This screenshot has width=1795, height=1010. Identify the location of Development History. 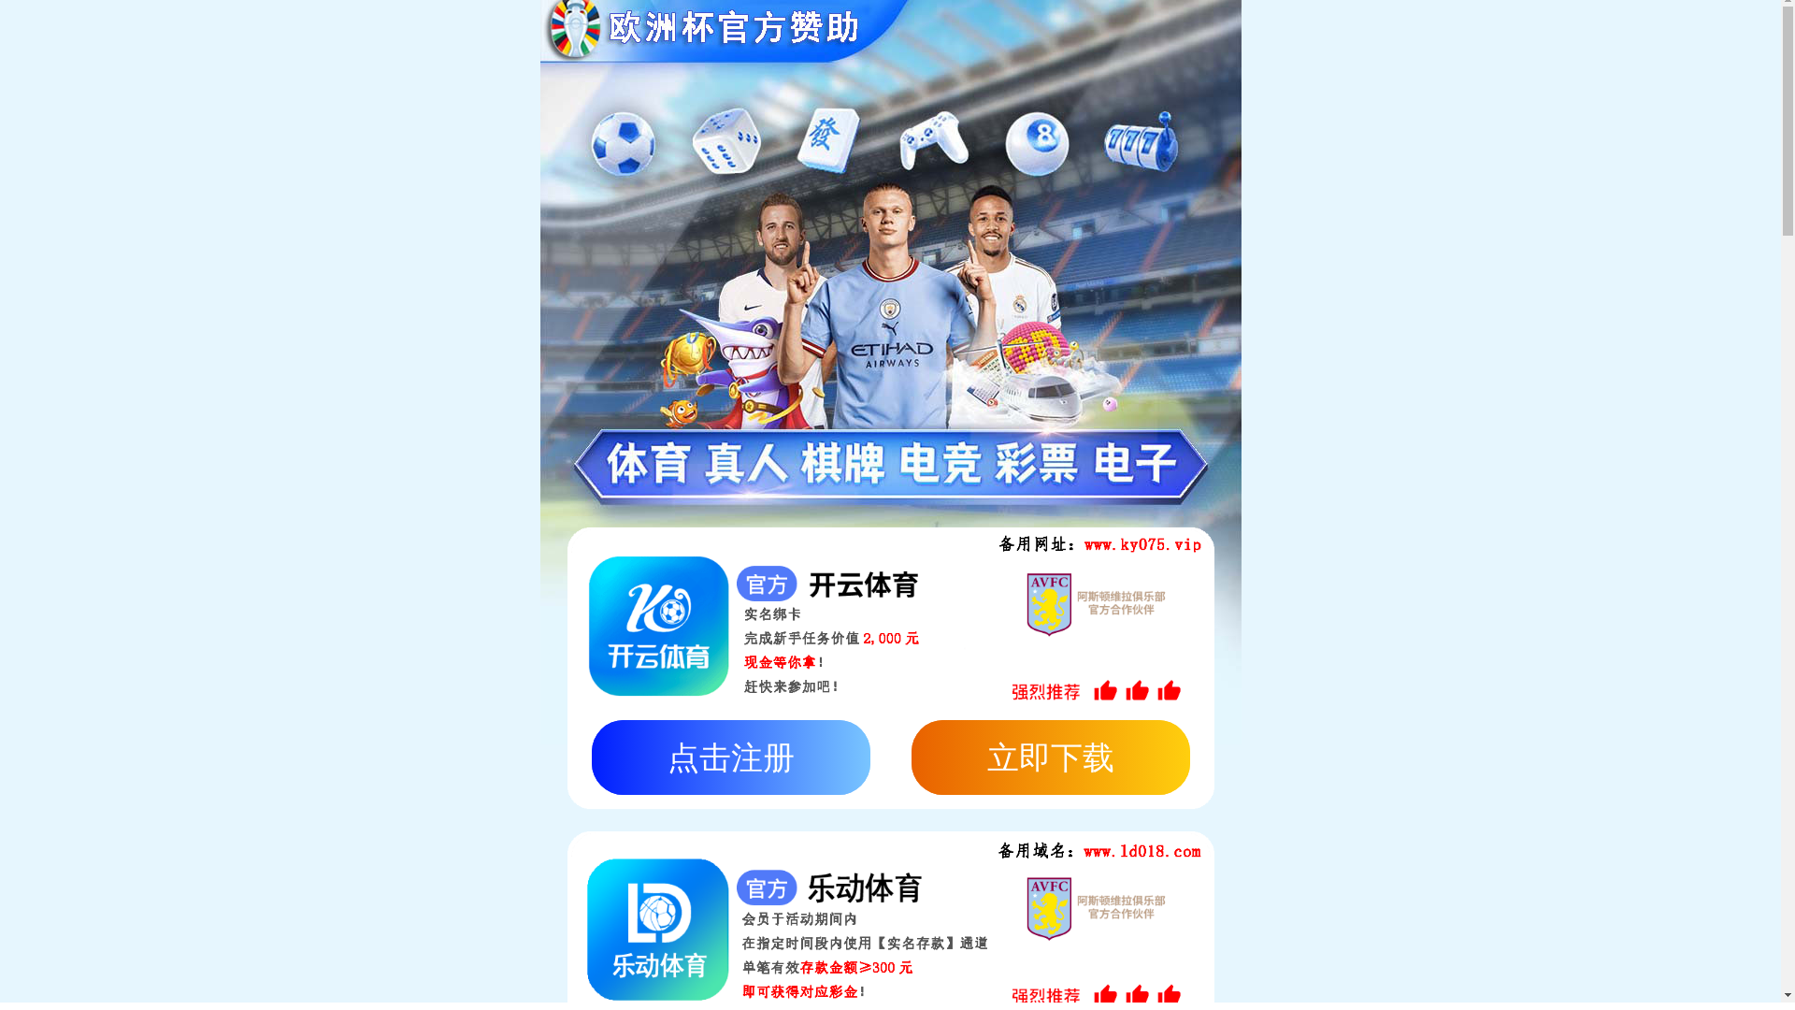
(568, 443).